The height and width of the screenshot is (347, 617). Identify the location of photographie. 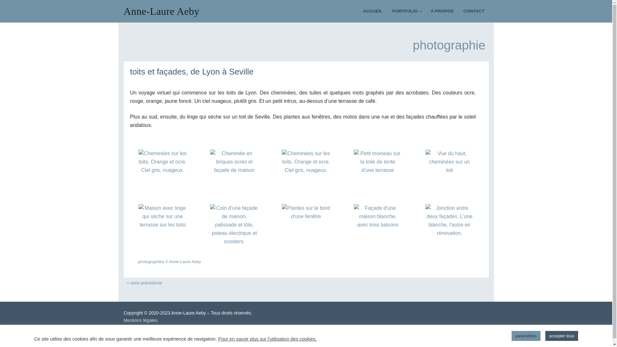
(449, 45).